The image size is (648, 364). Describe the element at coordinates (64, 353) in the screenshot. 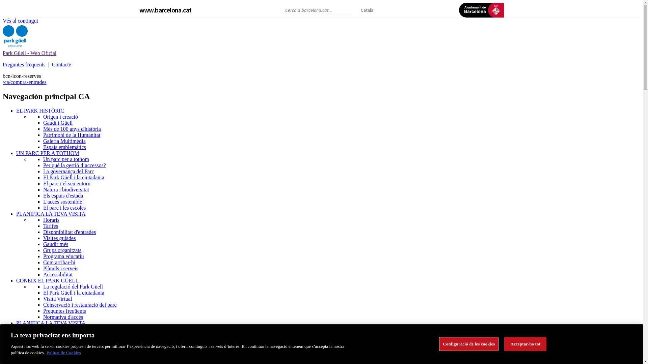

I see `Politca de Cookies` at that location.